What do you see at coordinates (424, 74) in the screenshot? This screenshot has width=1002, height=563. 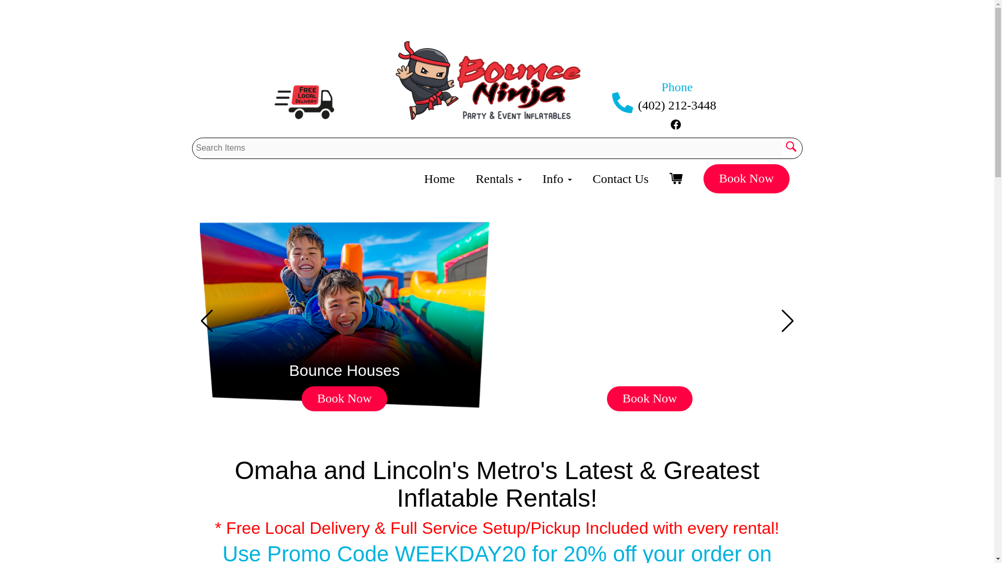 I see `Bounce Ninja Inflatables` at bounding box center [424, 74].